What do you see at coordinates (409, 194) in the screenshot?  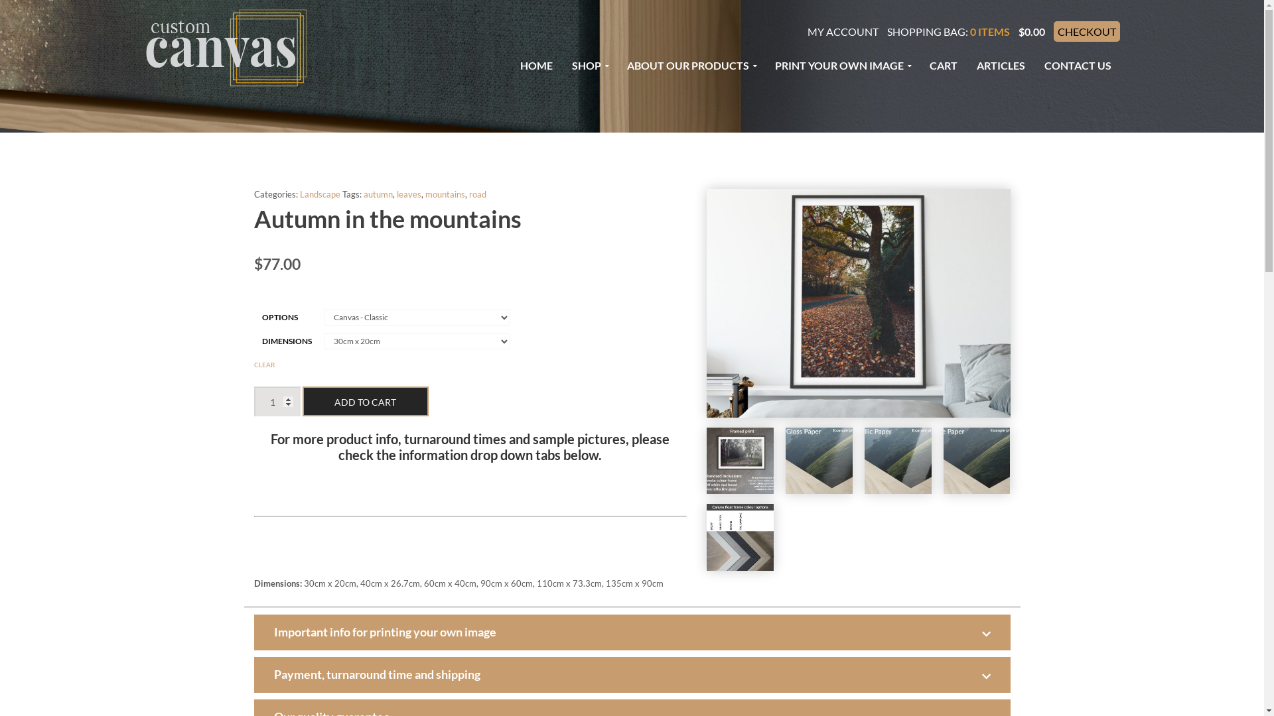 I see `leaves` at bounding box center [409, 194].